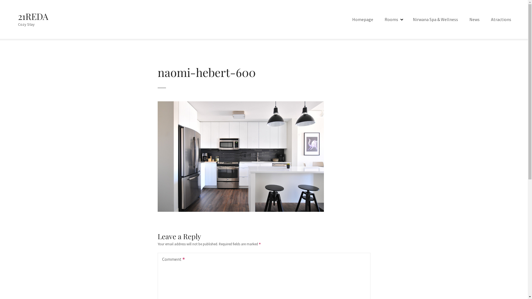  Describe the element at coordinates (501, 19) in the screenshot. I see `Atractions` at that location.